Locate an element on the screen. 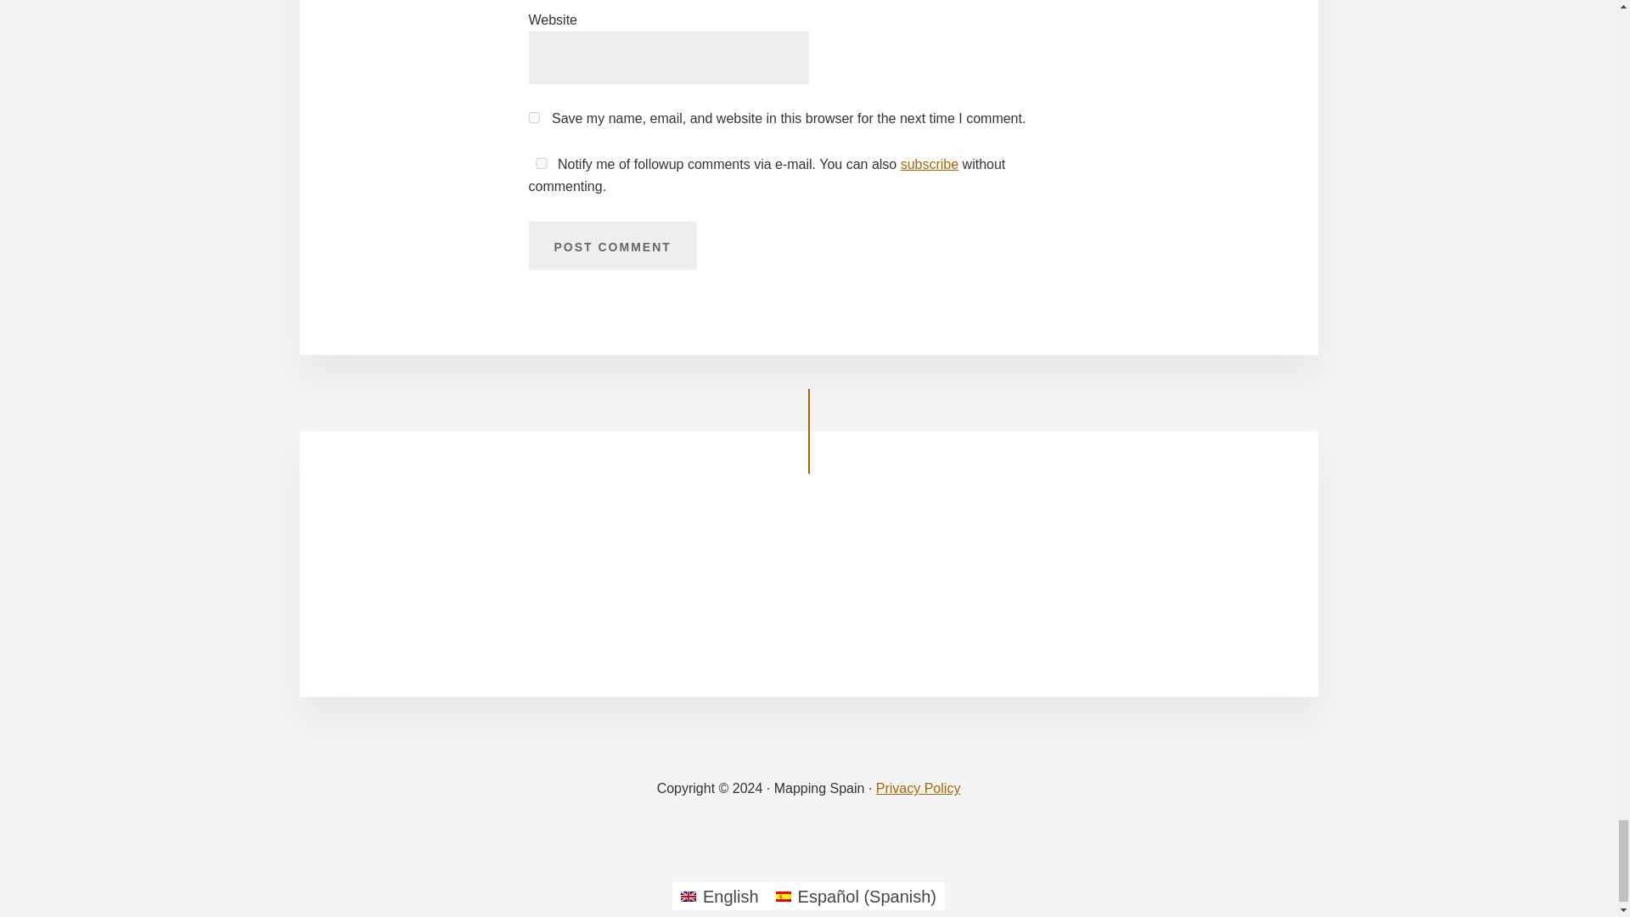 Image resolution: width=1630 pixels, height=917 pixels. yes is located at coordinates (533, 117).